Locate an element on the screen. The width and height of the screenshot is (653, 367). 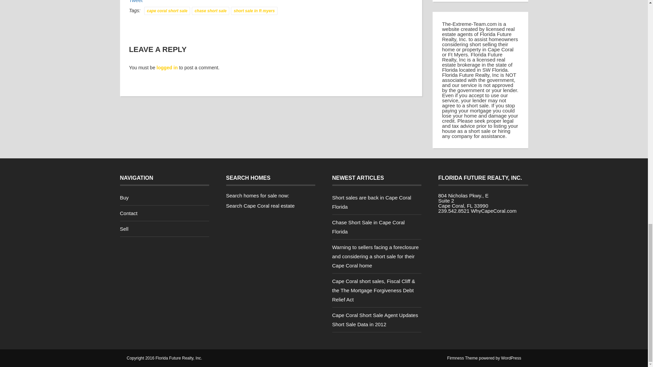
short sale in ft myers is located at coordinates (254, 11).